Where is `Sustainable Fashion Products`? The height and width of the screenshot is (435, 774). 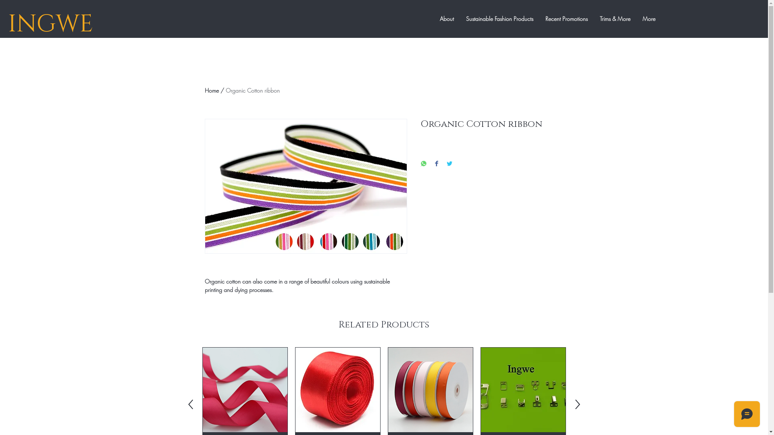
Sustainable Fashion Products is located at coordinates (499, 19).